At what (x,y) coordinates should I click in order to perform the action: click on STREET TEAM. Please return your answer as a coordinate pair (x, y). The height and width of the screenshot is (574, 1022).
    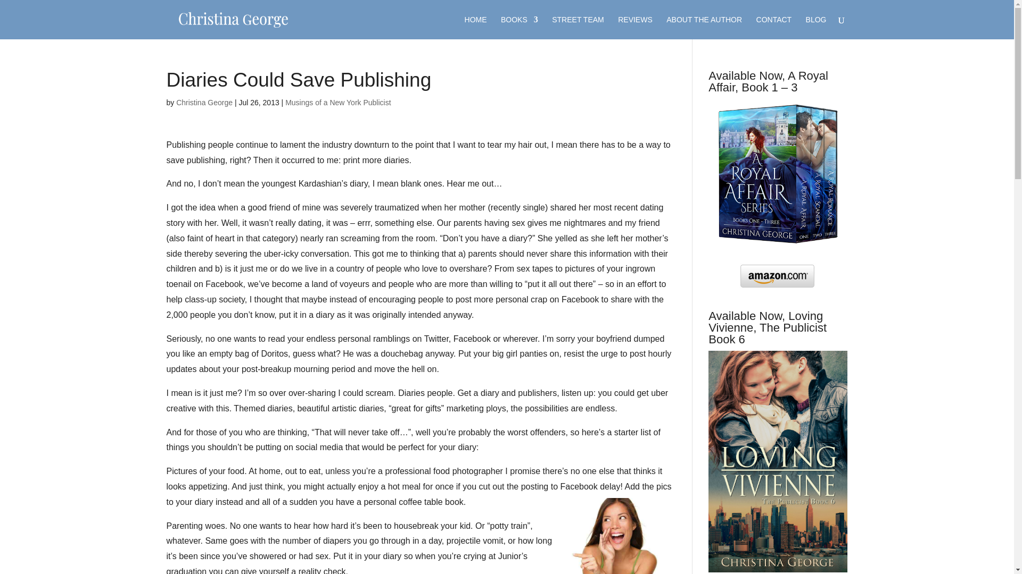
    Looking at the image, I should click on (578, 28).